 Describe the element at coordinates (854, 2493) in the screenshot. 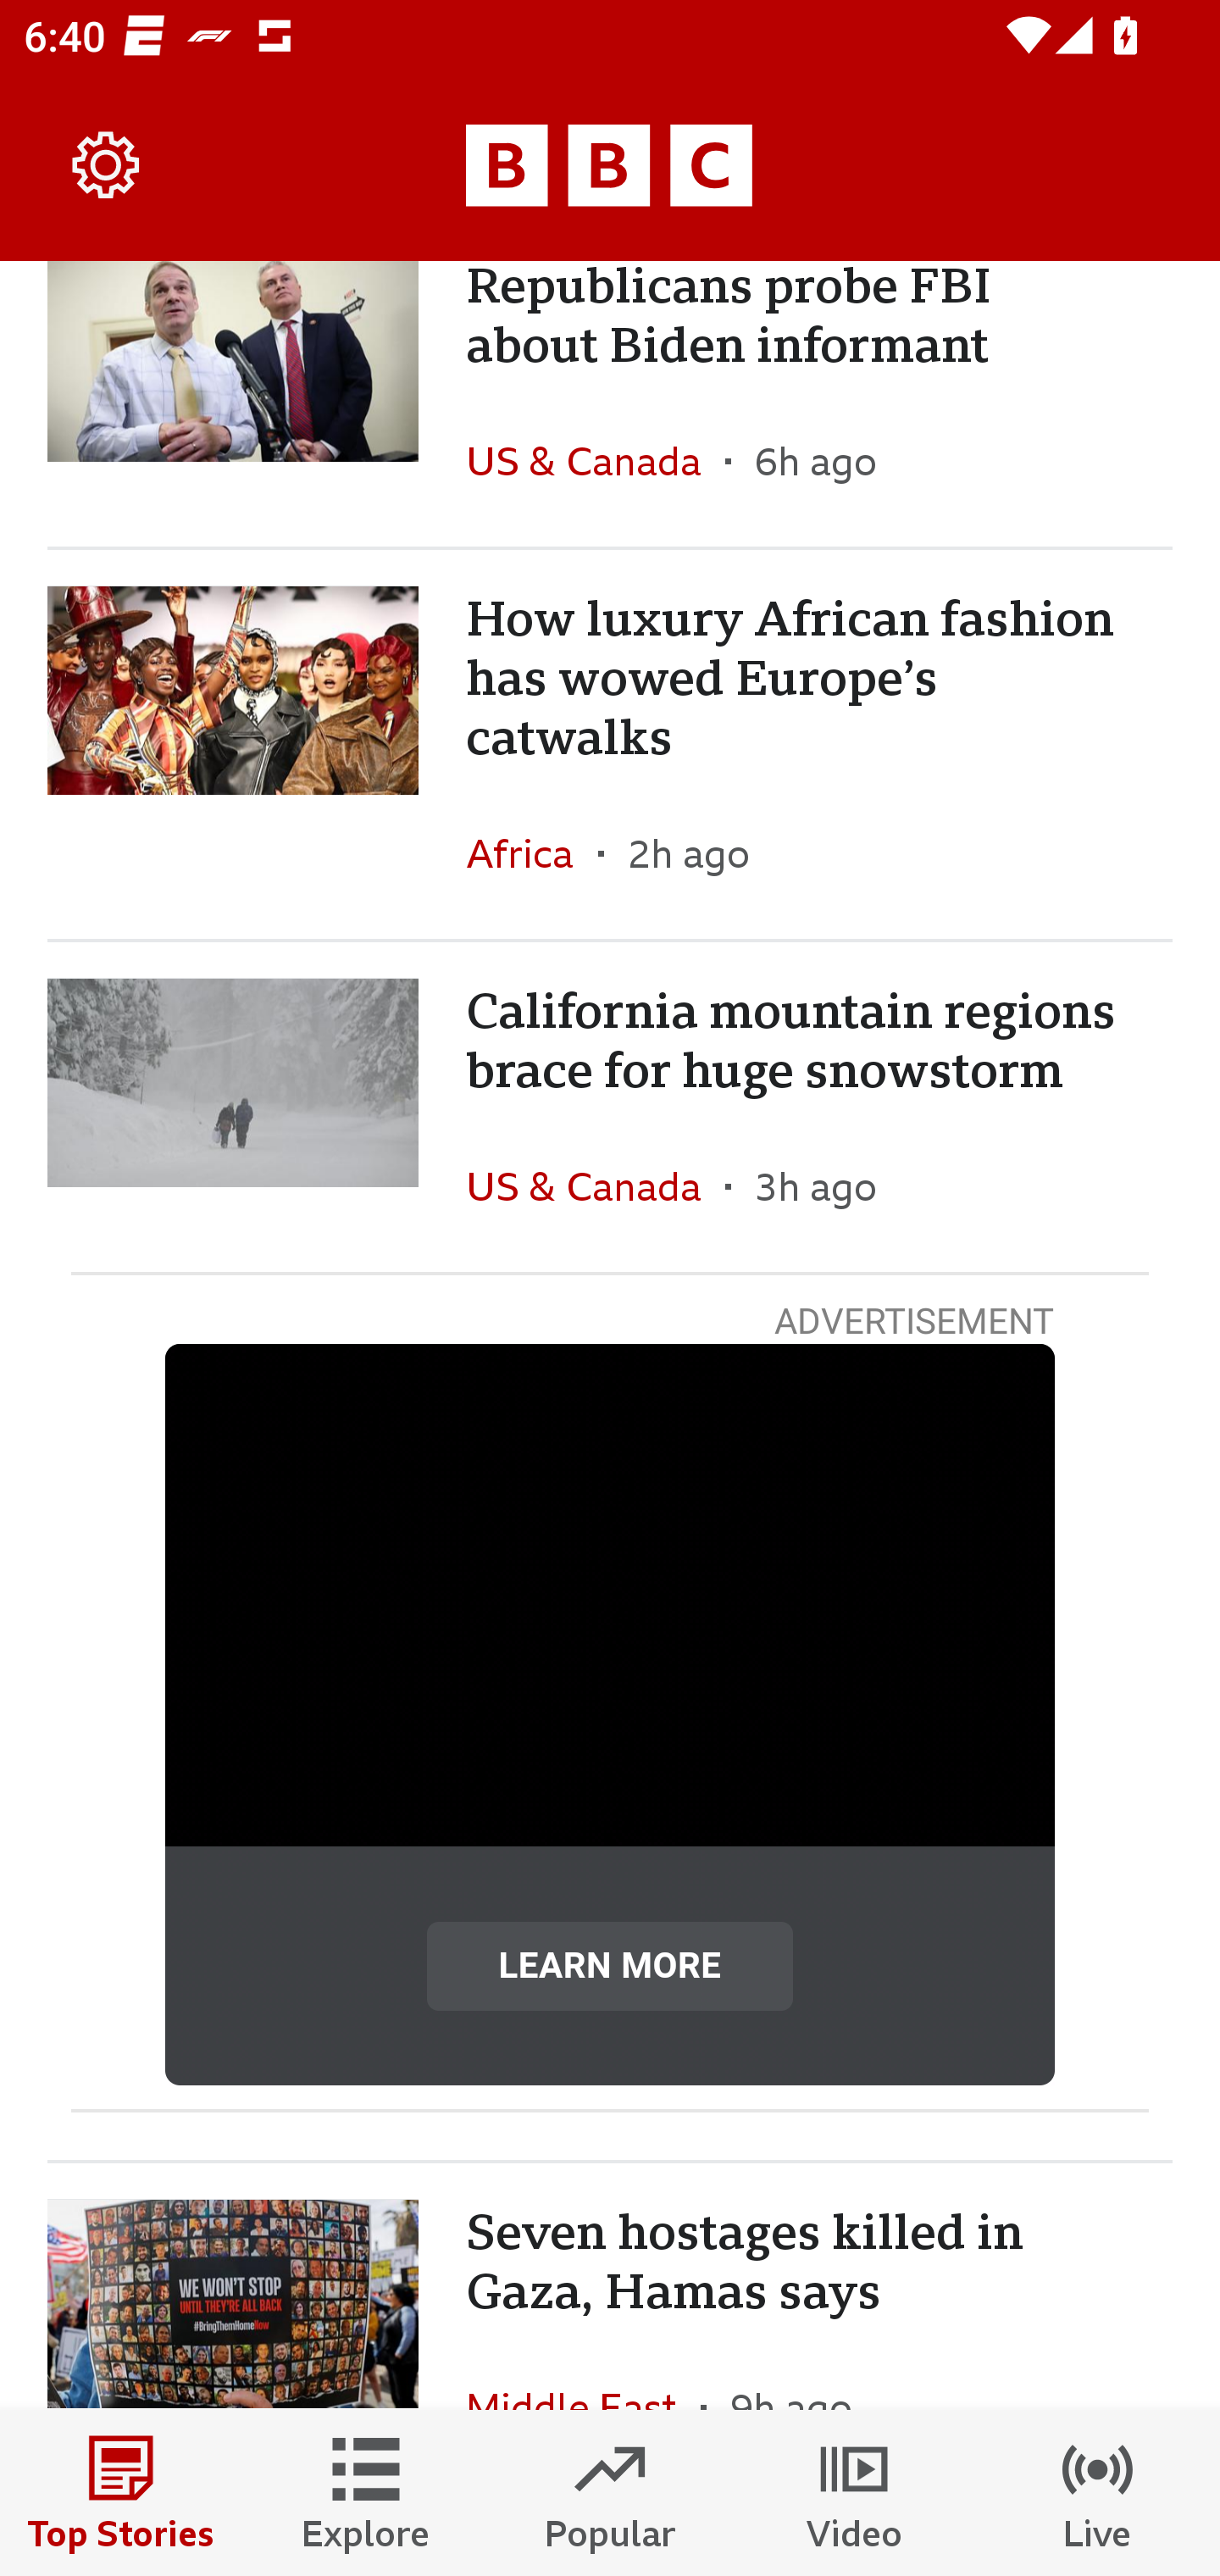

I see `Video` at that location.